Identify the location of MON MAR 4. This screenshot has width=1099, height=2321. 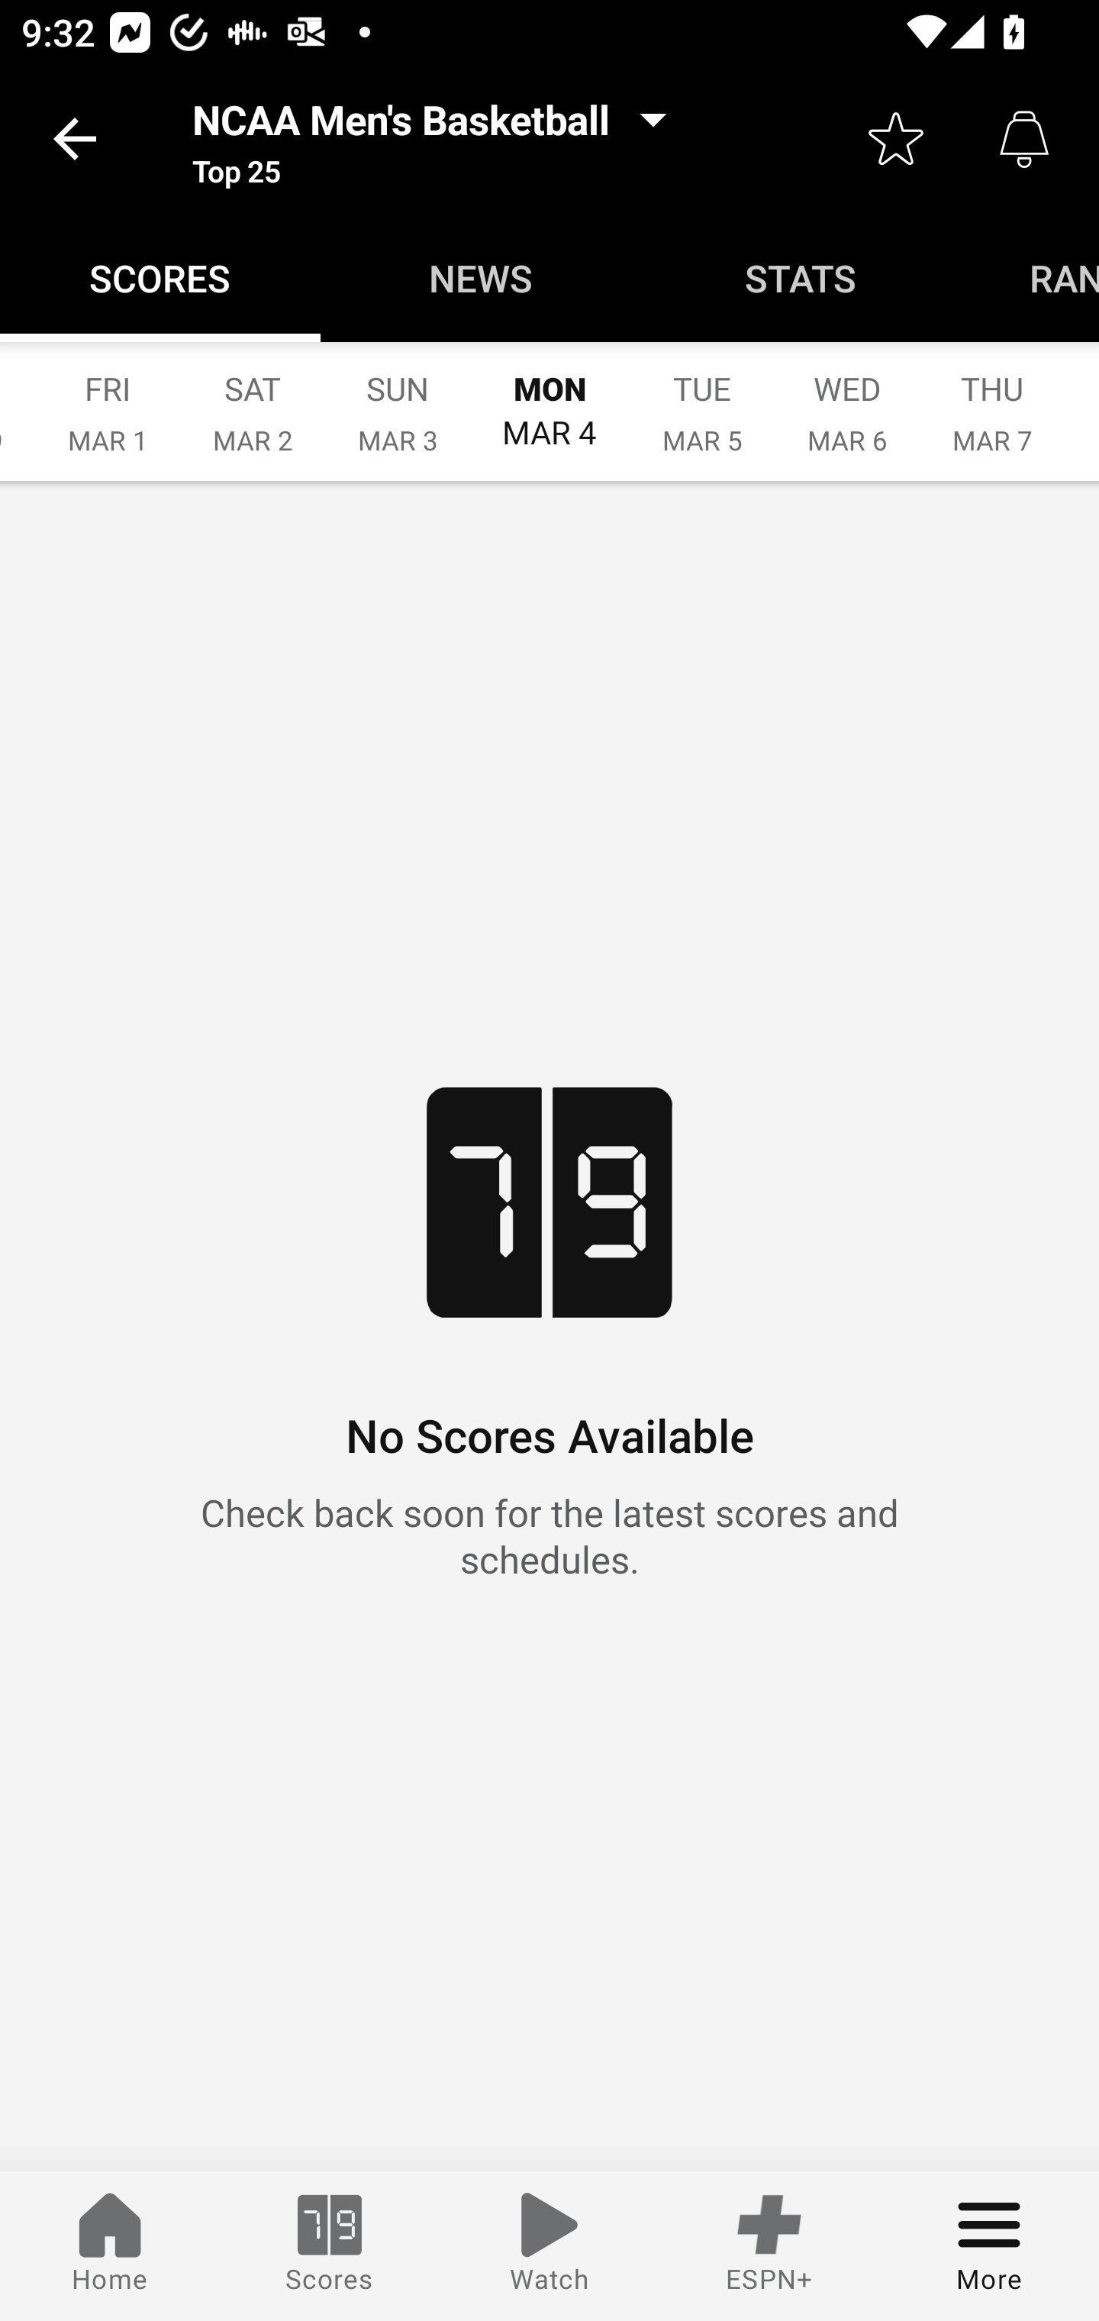
(549, 396).